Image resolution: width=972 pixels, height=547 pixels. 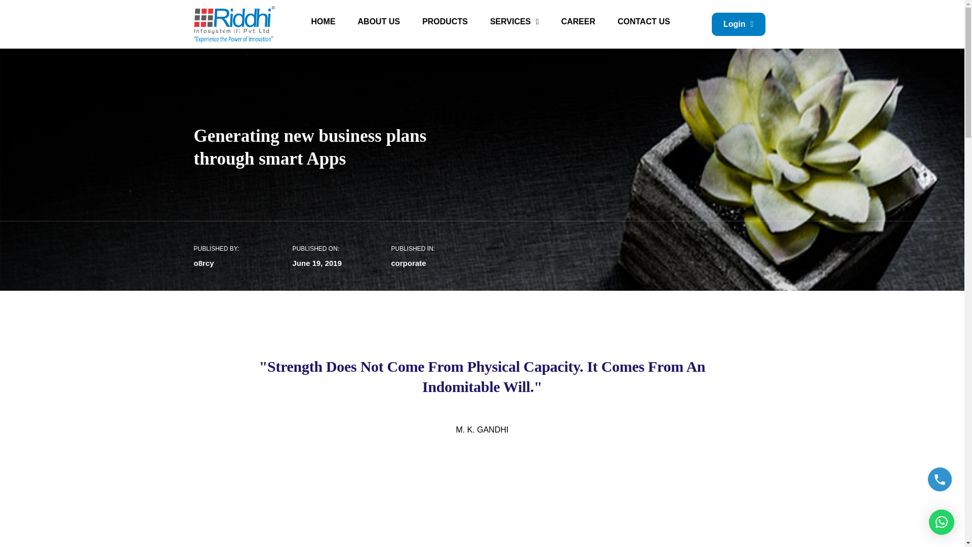 I want to click on CAREER, so click(x=578, y=10).